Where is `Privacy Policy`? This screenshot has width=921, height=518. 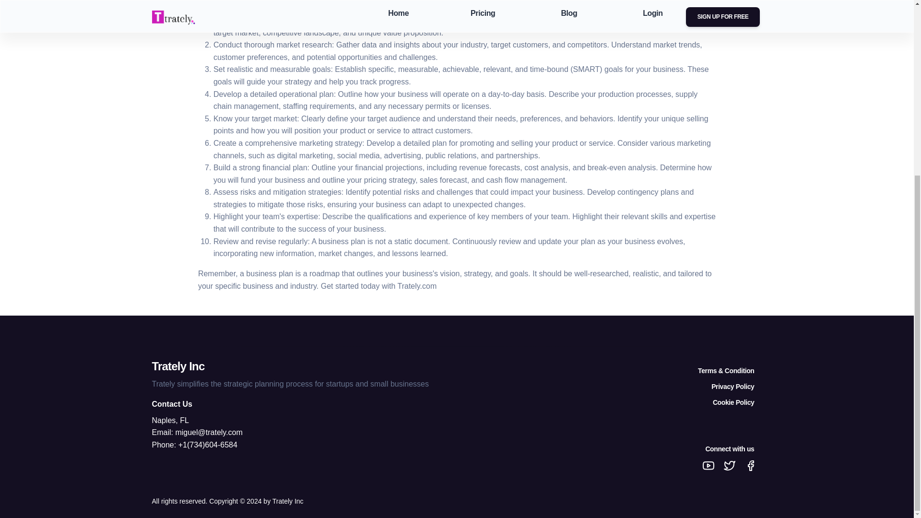
Privacy Policy is located at coordinates (608, 389).